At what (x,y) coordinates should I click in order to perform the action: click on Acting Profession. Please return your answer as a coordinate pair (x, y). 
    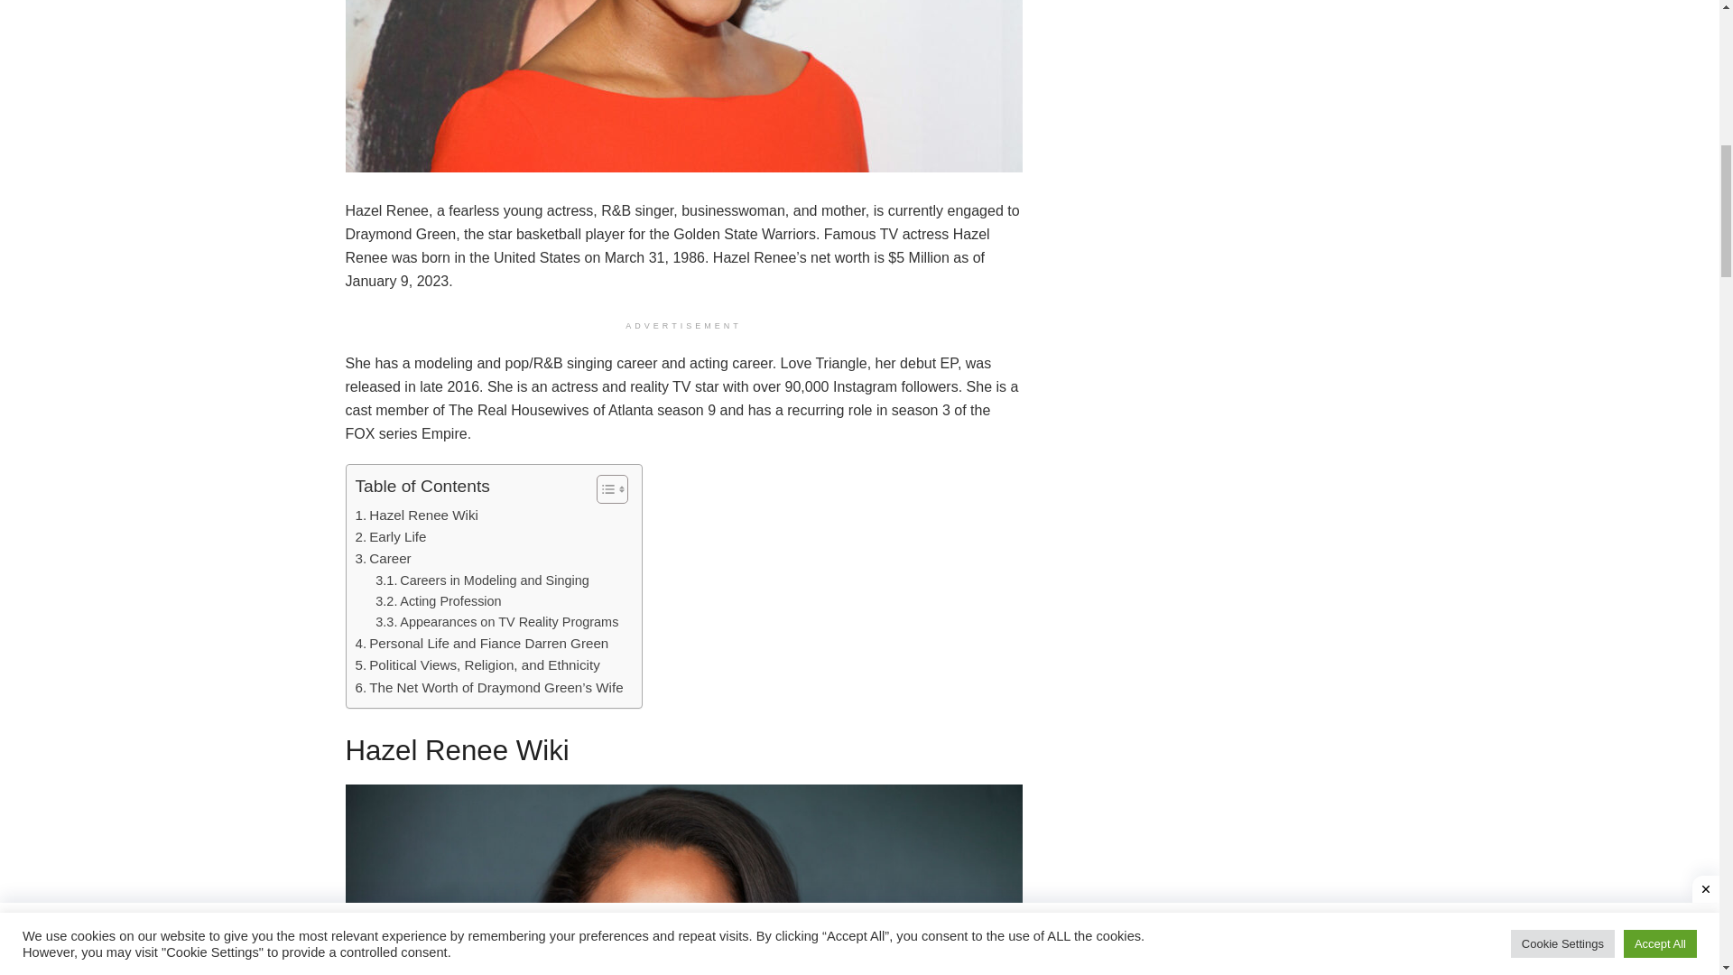
    Looking at the image, I should click on (438, 601).